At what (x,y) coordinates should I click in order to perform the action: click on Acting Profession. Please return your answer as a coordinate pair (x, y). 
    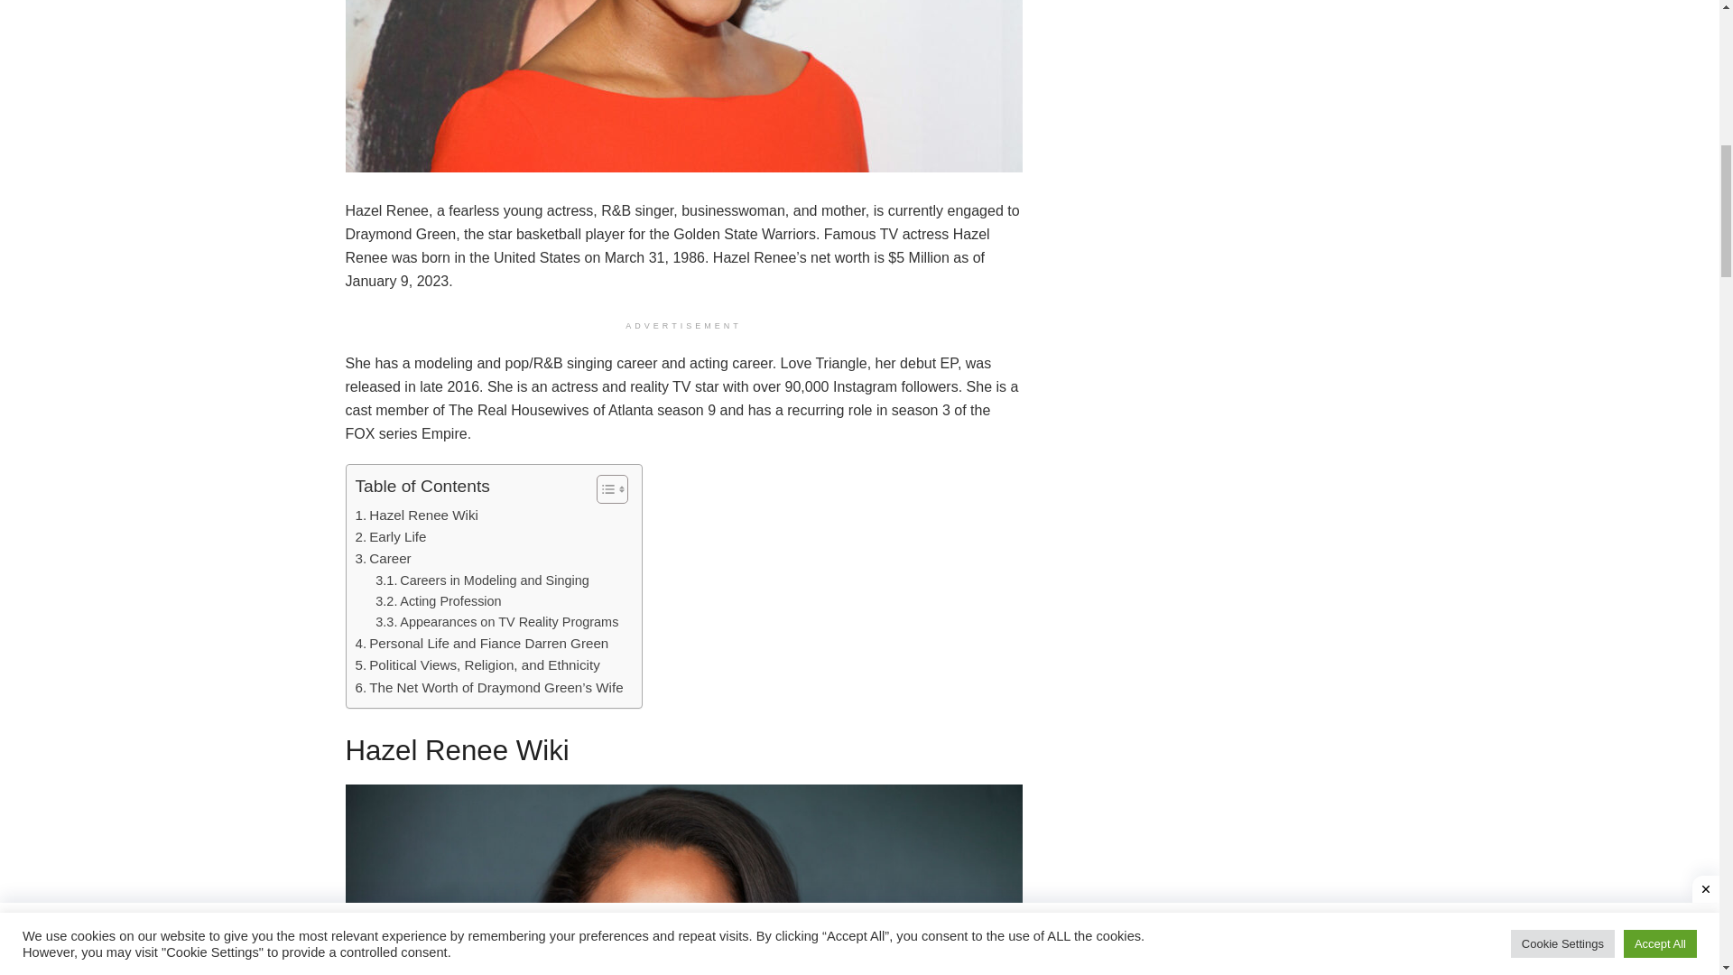
    Looking at the image, I should click on (438, 601).